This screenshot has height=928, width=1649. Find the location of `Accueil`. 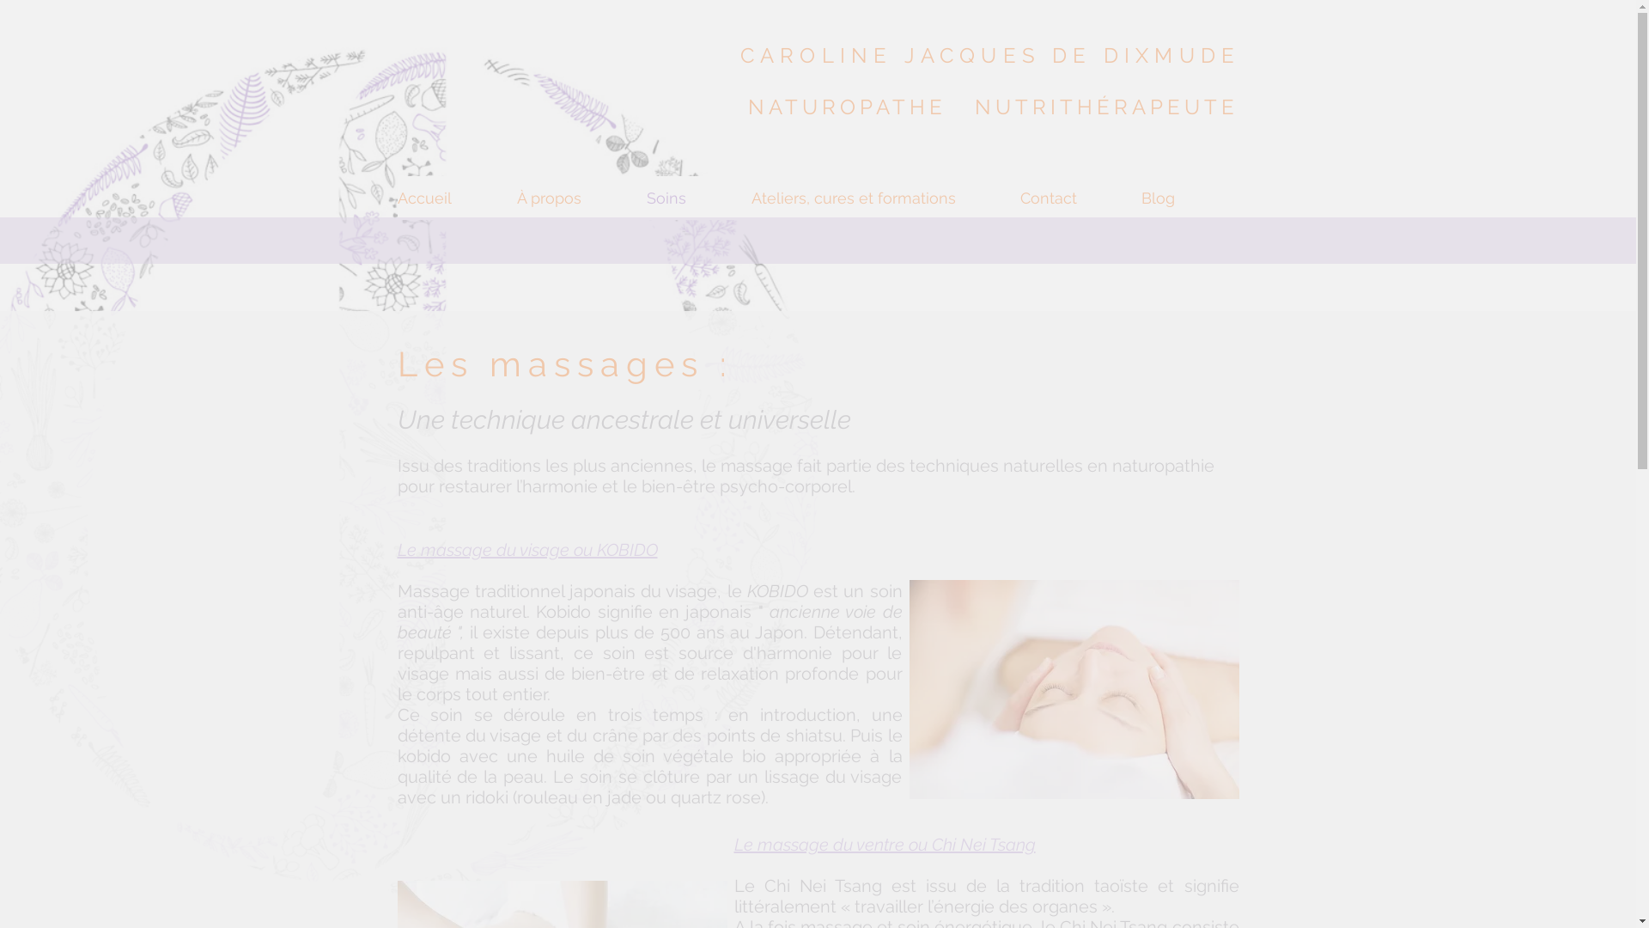

Accueil is located at coordinates (457, 198).